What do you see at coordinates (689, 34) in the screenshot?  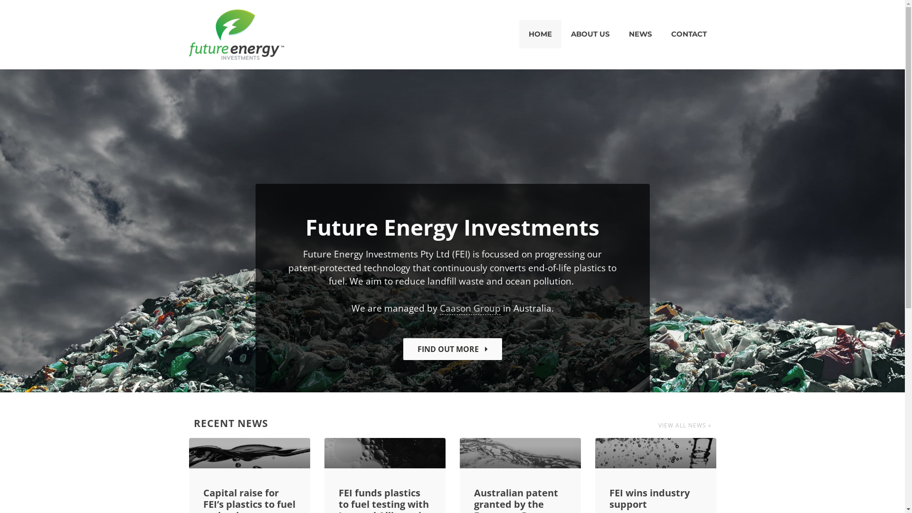 I see `CONTACT` at bounding box center [689, 34].